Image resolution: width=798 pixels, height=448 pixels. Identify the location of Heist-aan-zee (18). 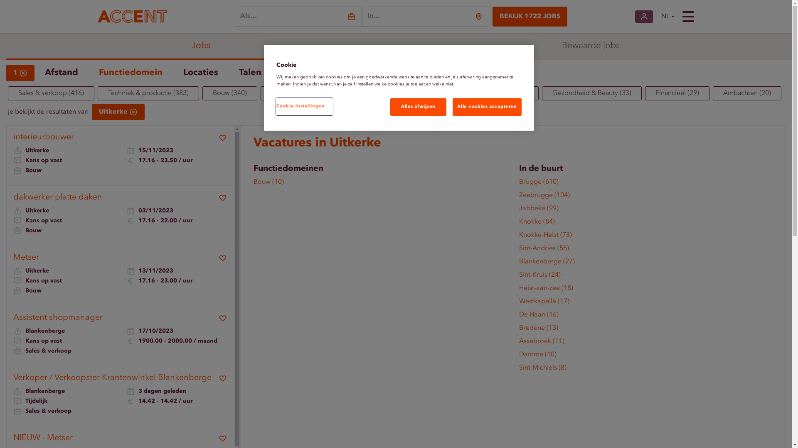
(646, 290).